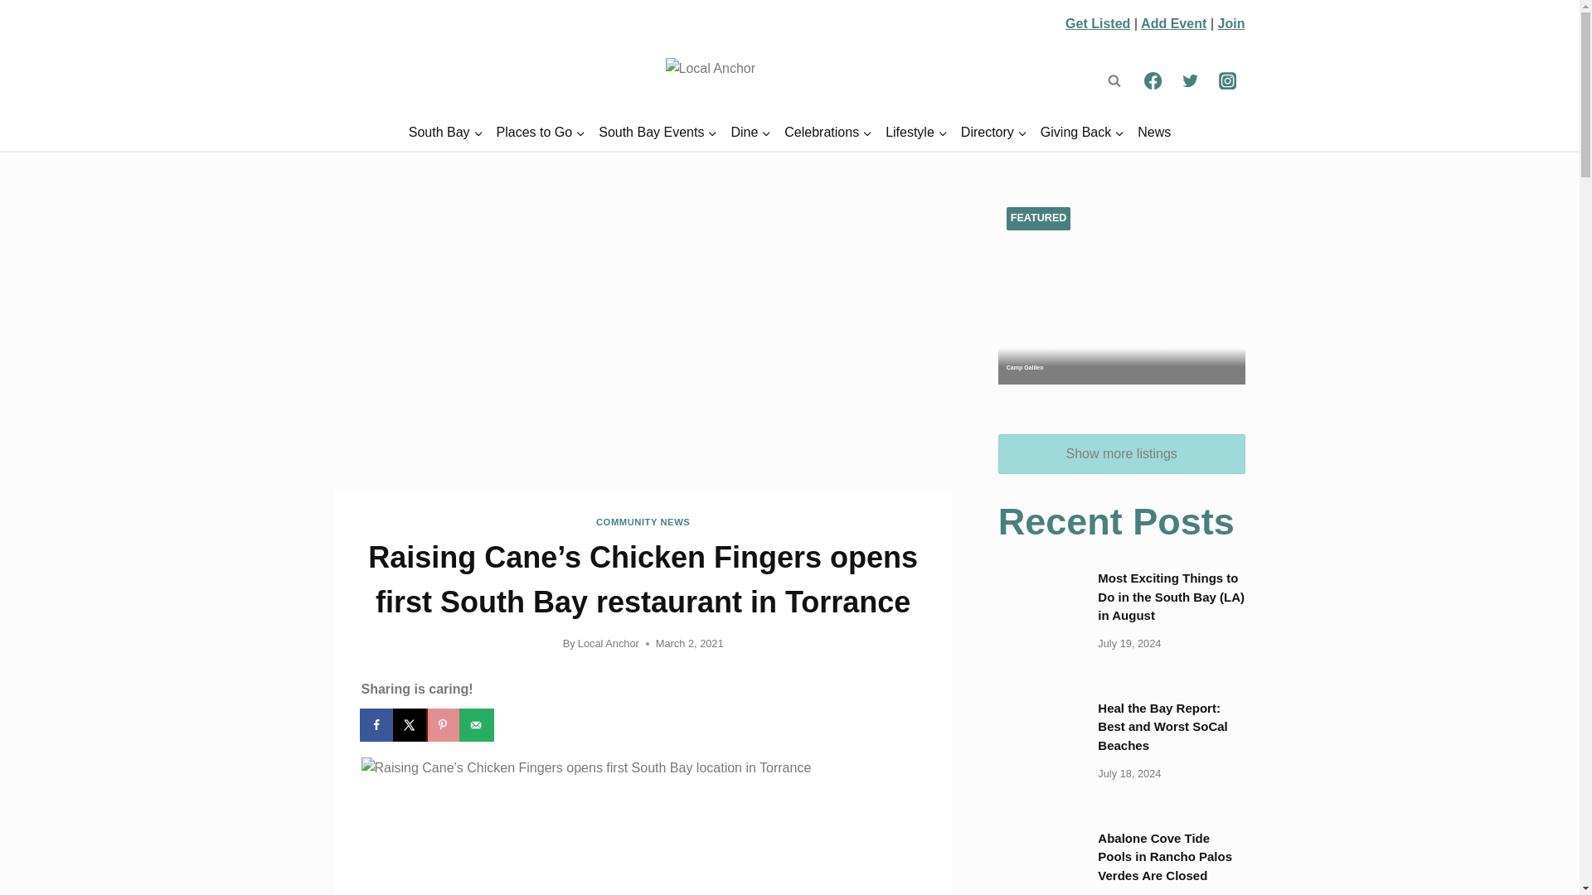 The height and width of the screenshot is (895, 1592). What do you see at coordinates (1174, 23) in the screenshot?
I see `Add Event` at bounding box center [1174, 23].